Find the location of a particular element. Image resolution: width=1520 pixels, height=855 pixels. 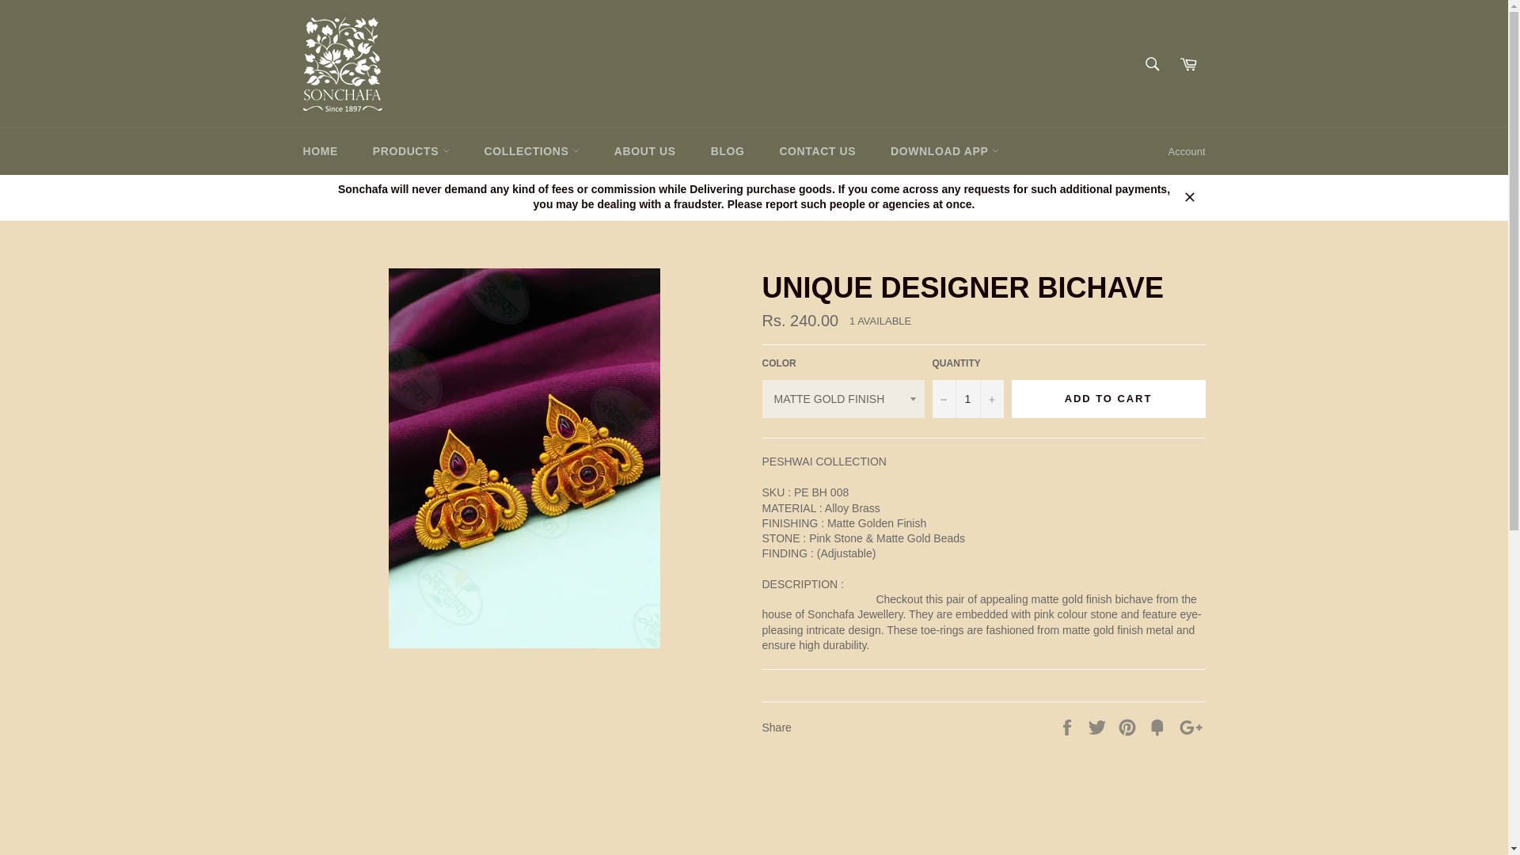

Share on Facebook is located at coordinates (1069, 727).